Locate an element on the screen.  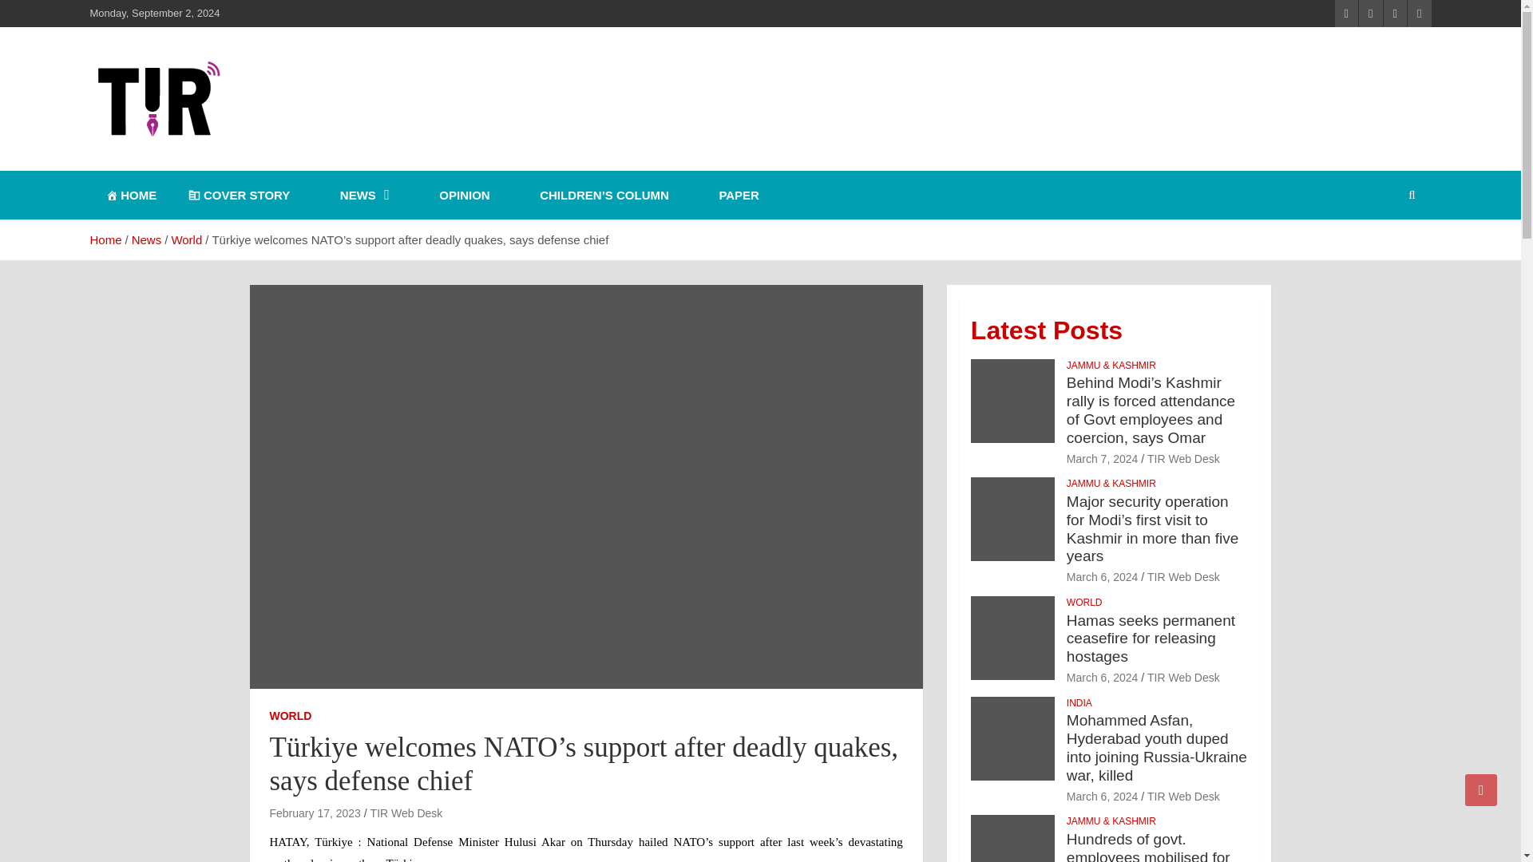
Latest Posts is located at coordinates (1046, 330).